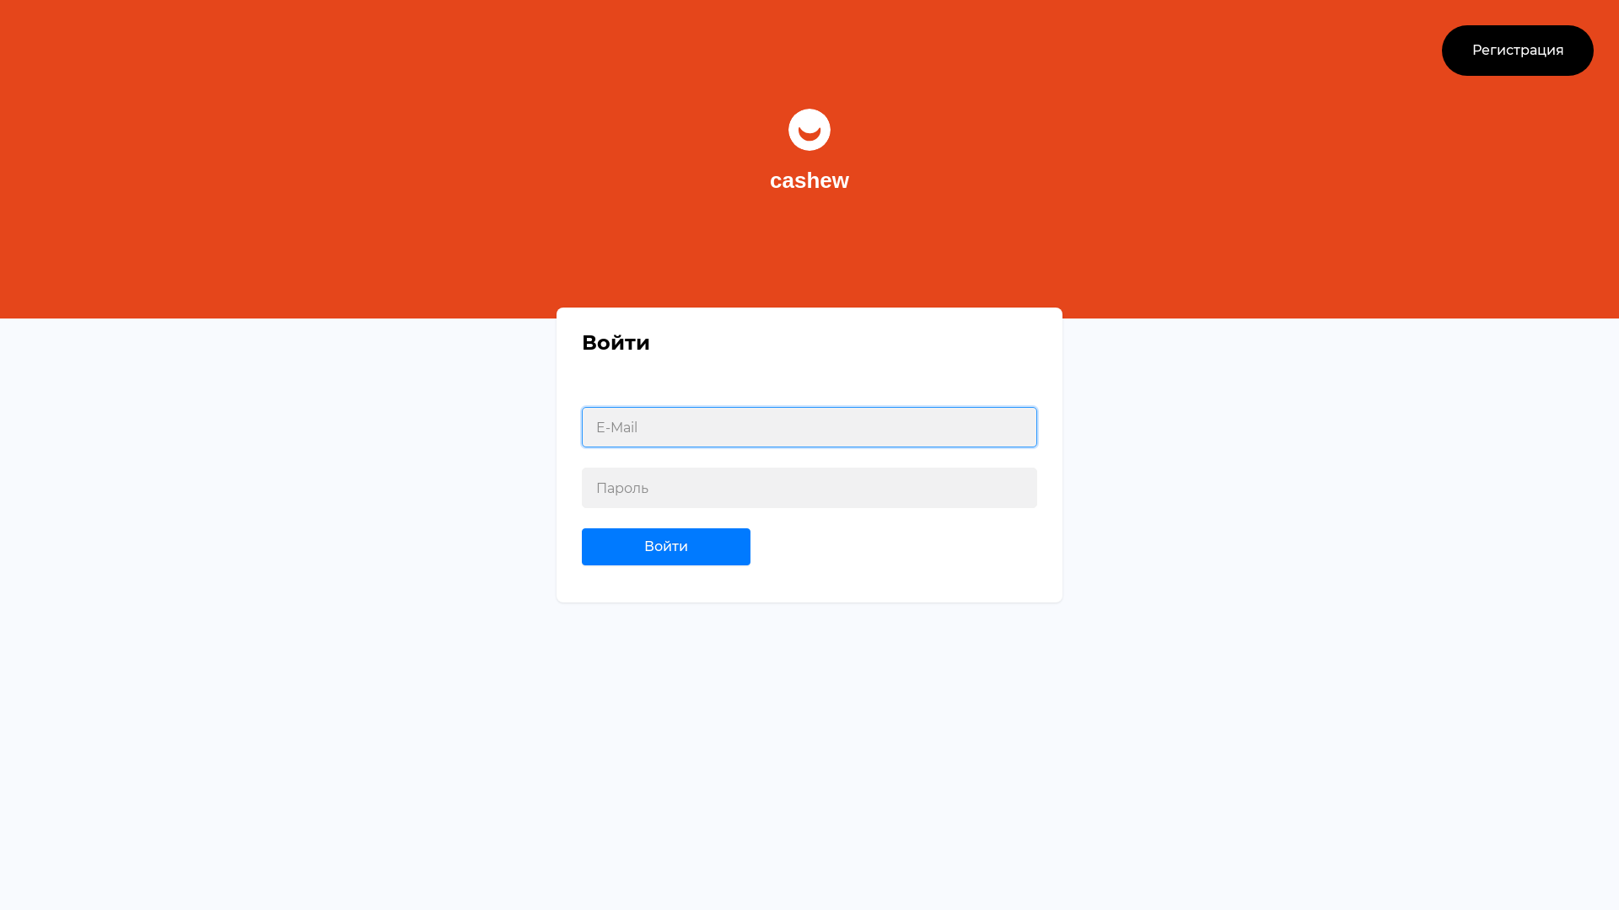 The image size is (1619, 910). I want to click on cashew, so click(809, 159).